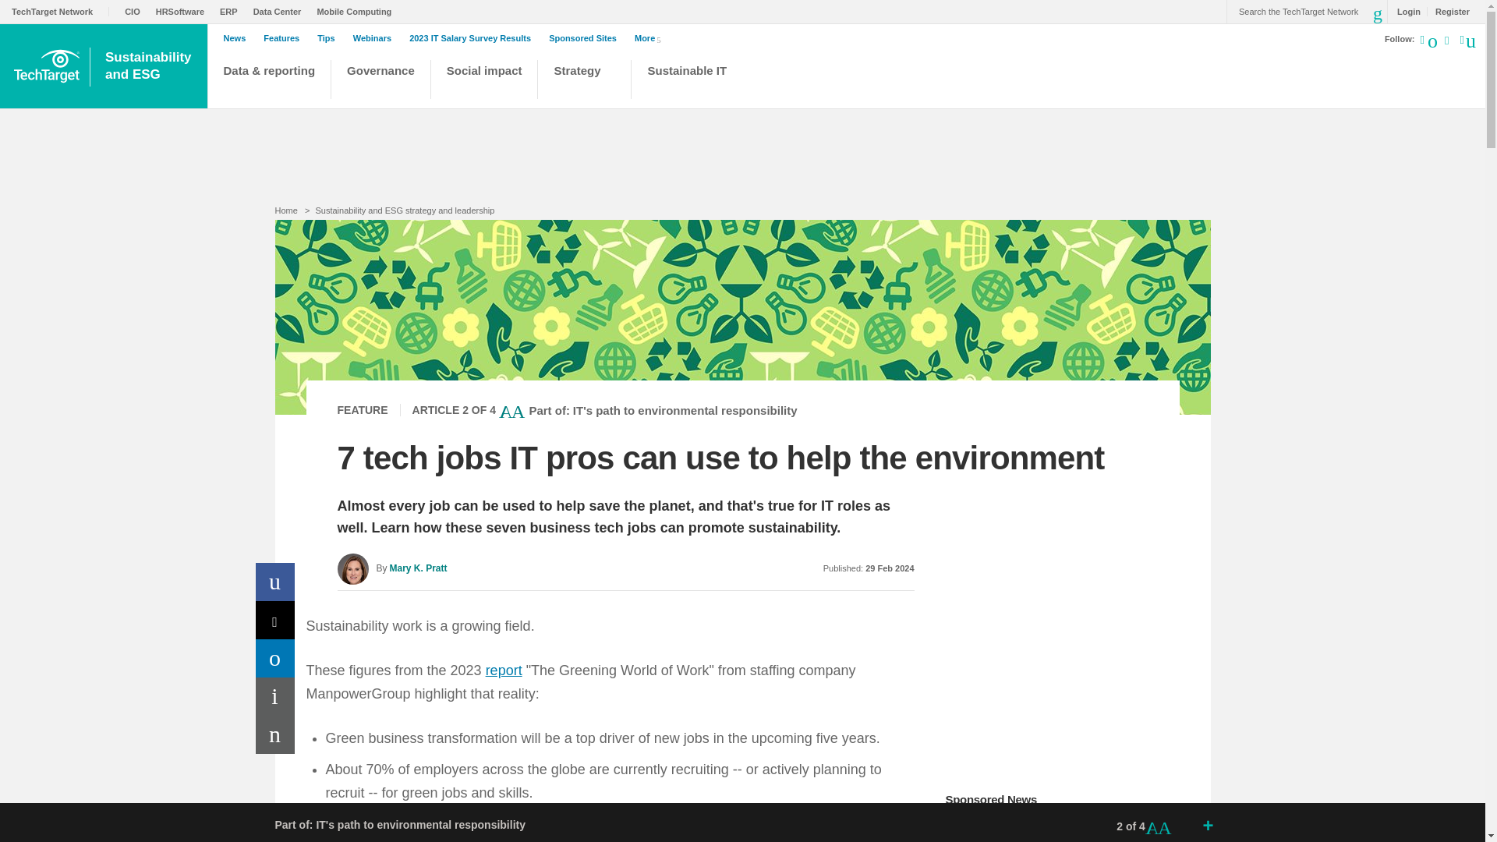 This screenshot has height=842, width=1497. Describe the element at coordinates (281, 11) in the screenshot. I see `Data Center` at that location.